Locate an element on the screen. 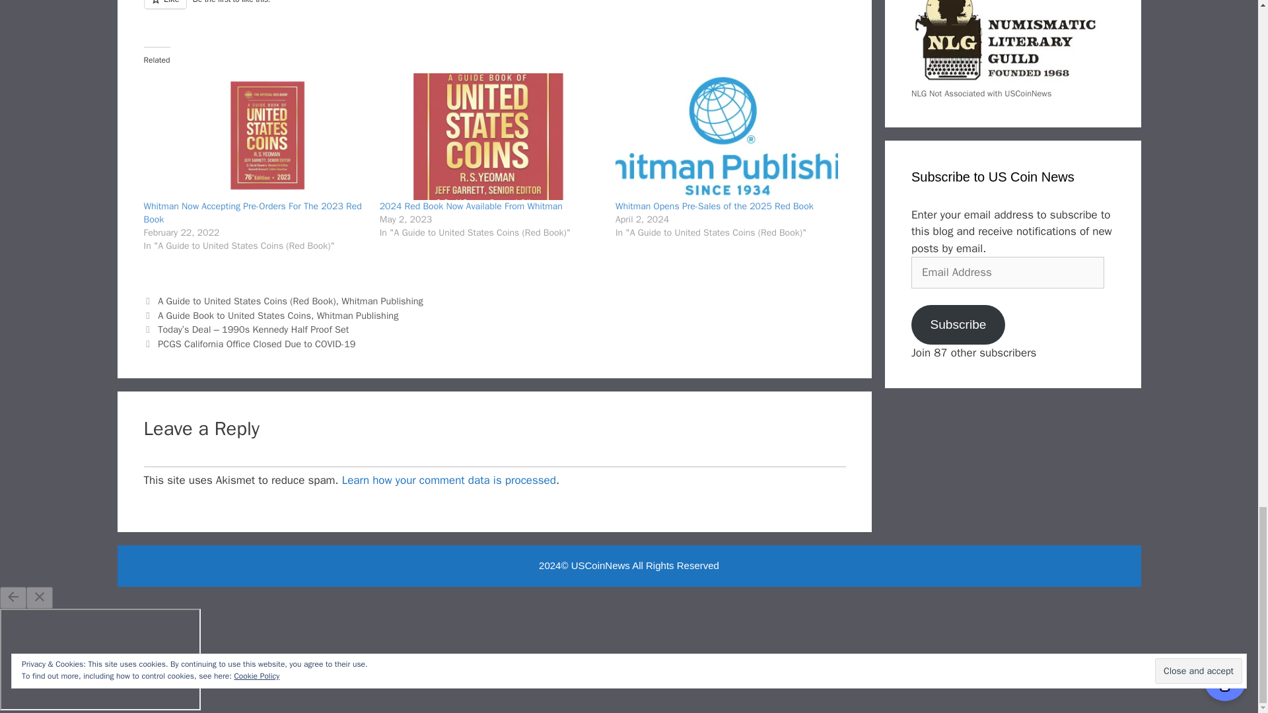  Whitman Publishing is located at coordinates (358, 316).